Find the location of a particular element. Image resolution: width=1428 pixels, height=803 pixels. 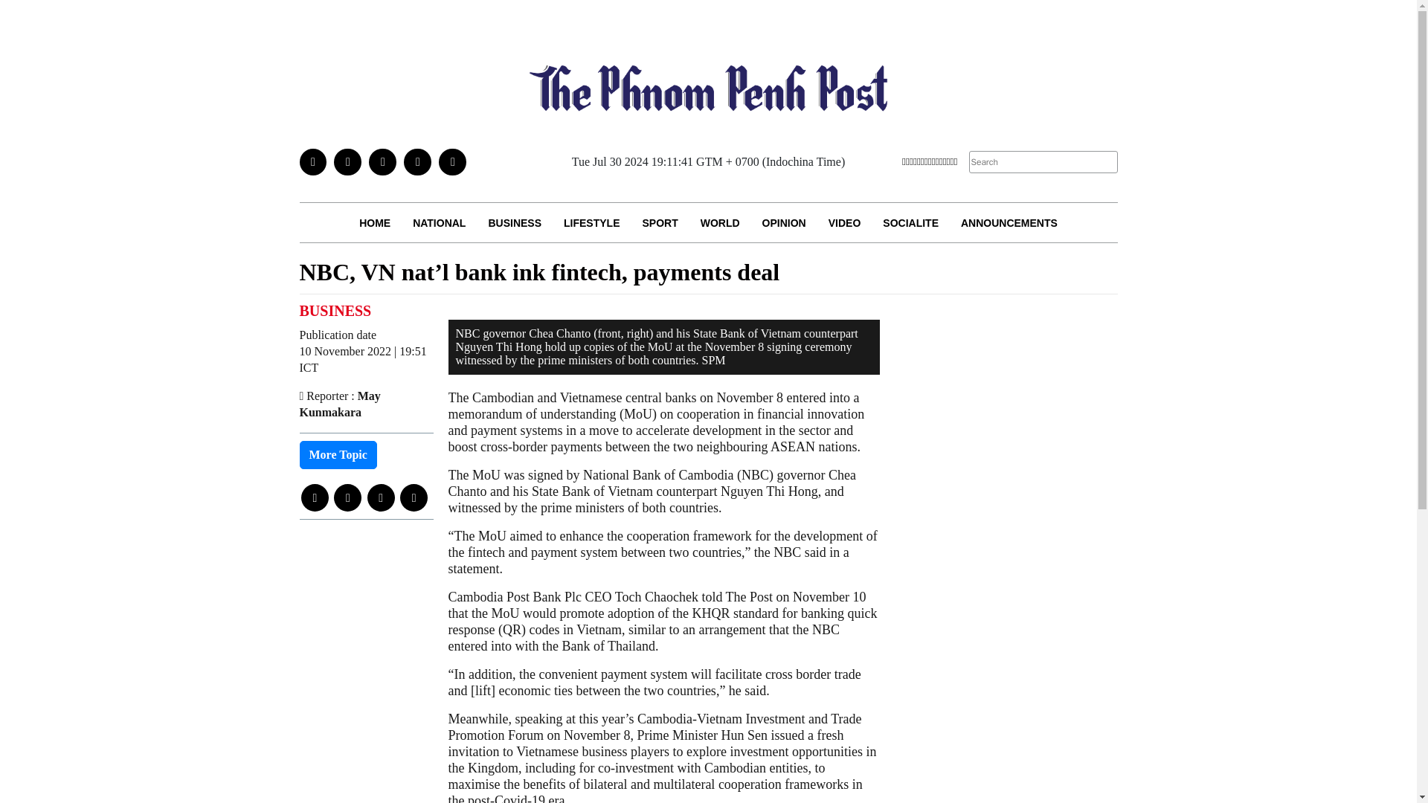

SOCIALITE is located at coordinates (910, 223).